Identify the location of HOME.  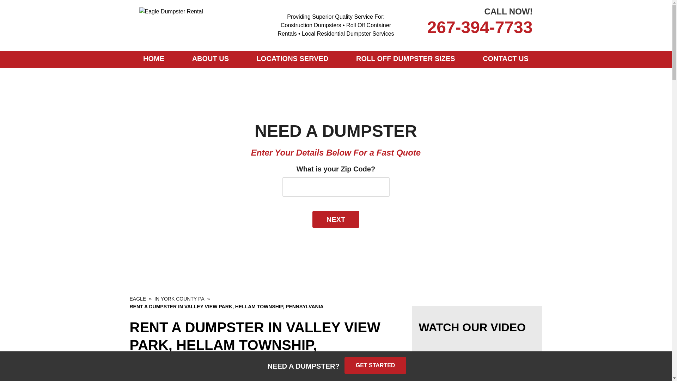
(154, 59).